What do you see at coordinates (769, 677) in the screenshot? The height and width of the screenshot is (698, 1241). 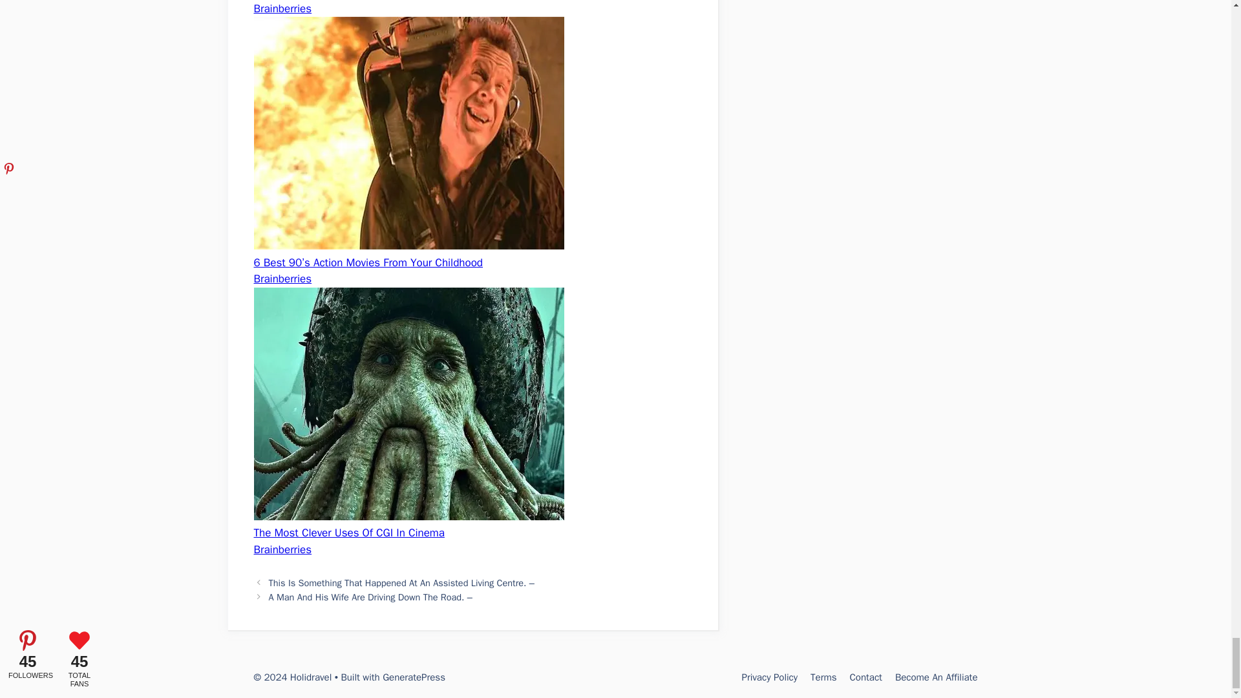 I see `Privacy Policy` at bounding box center [769, 677].